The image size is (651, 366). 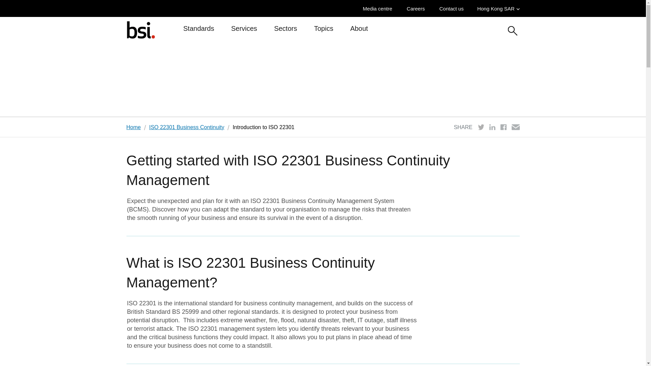 I want to click on Contact us, so click(x=453, y=8).